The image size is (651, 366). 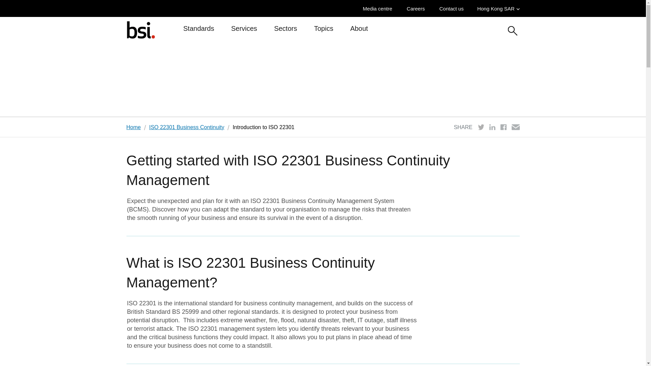 I want to click on Contact us, so click(x=453, y=8).